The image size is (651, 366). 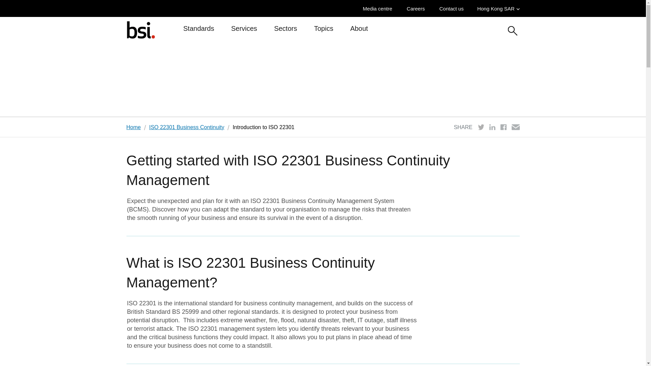 I want to click on Contact us, so click(x=453, y=8).